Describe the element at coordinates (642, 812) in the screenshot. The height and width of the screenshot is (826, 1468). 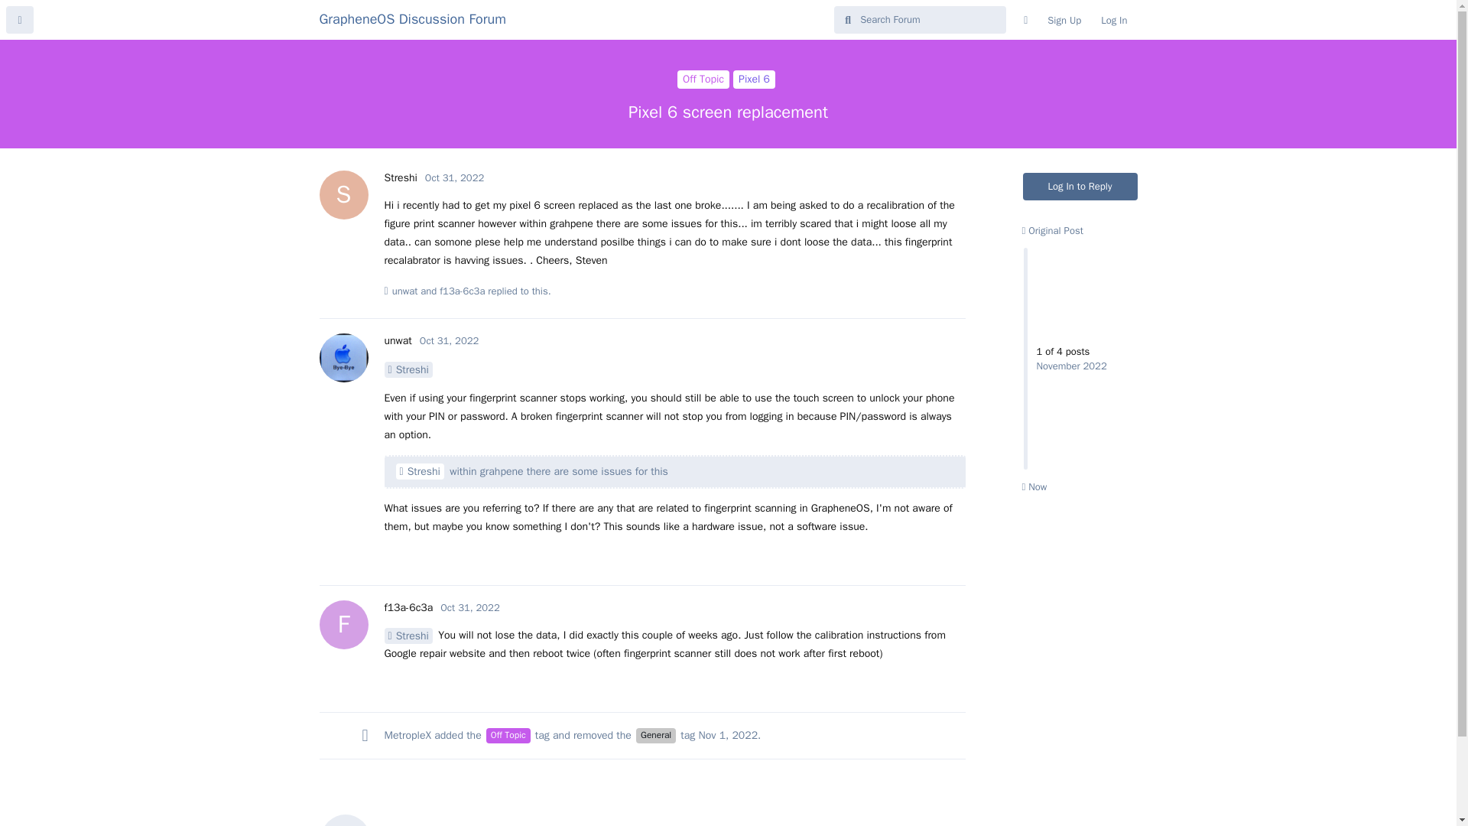
I see `Oct 31, 2022` at that location.